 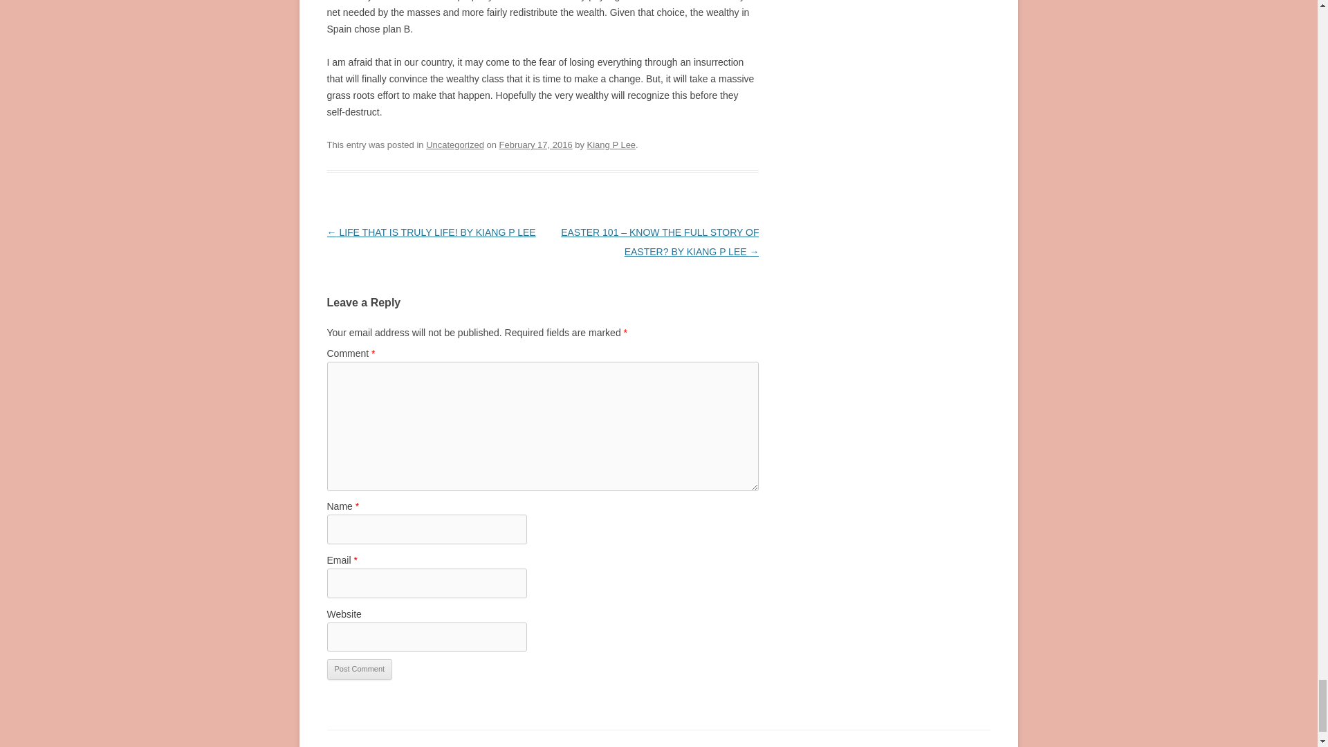 What do you see at coordinates (359, 669) in the screenshot?
I see `Post Comment` at bounding box center [359, 669].